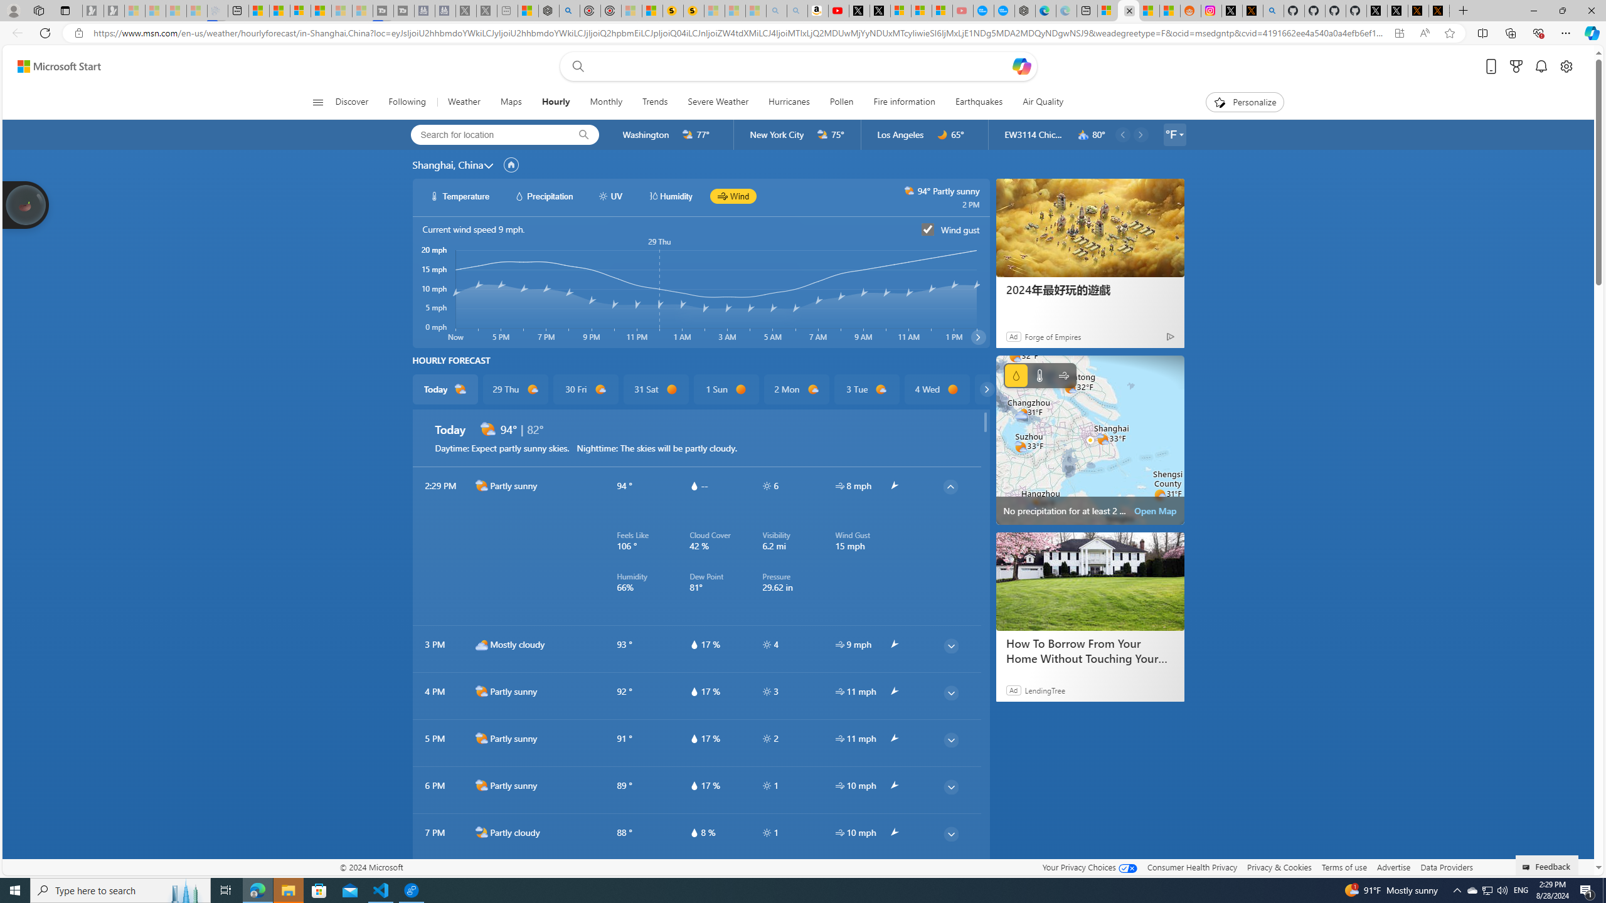 The height and width of the screenshot is (903, 1606). I want to click on hourlyTable/uv, so click(767, 832).